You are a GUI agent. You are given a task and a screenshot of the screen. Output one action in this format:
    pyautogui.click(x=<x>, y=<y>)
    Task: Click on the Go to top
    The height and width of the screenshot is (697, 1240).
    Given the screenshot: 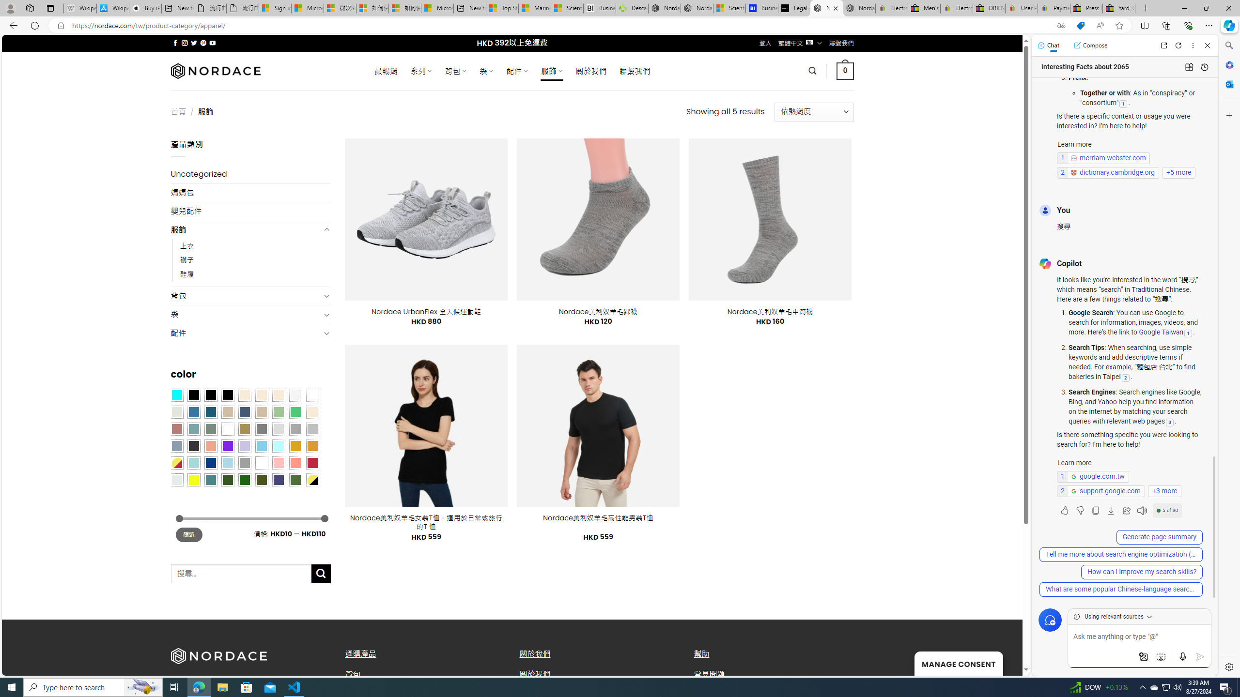 What is the action you would take?
    pyautogui.click(x=1002, y=662)
    